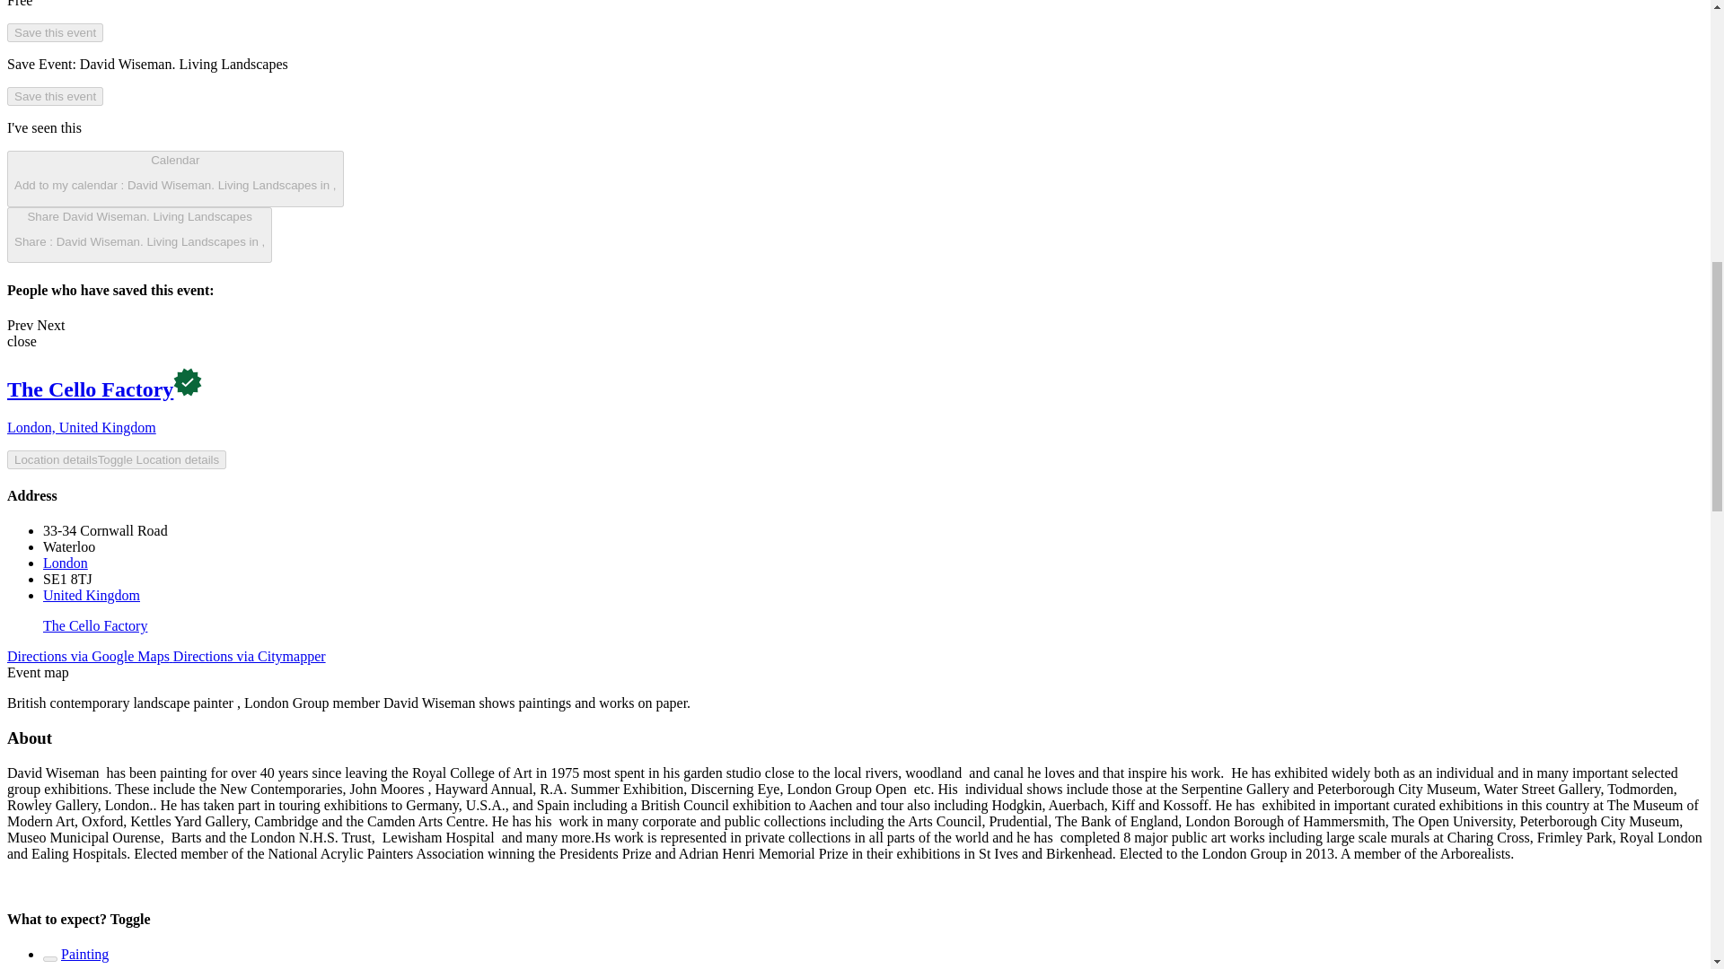 This screenshot has width=1724, height=969. Describe the element at coordinates (92, 594) in the screenshot. I see `United Kingdom` at that location.